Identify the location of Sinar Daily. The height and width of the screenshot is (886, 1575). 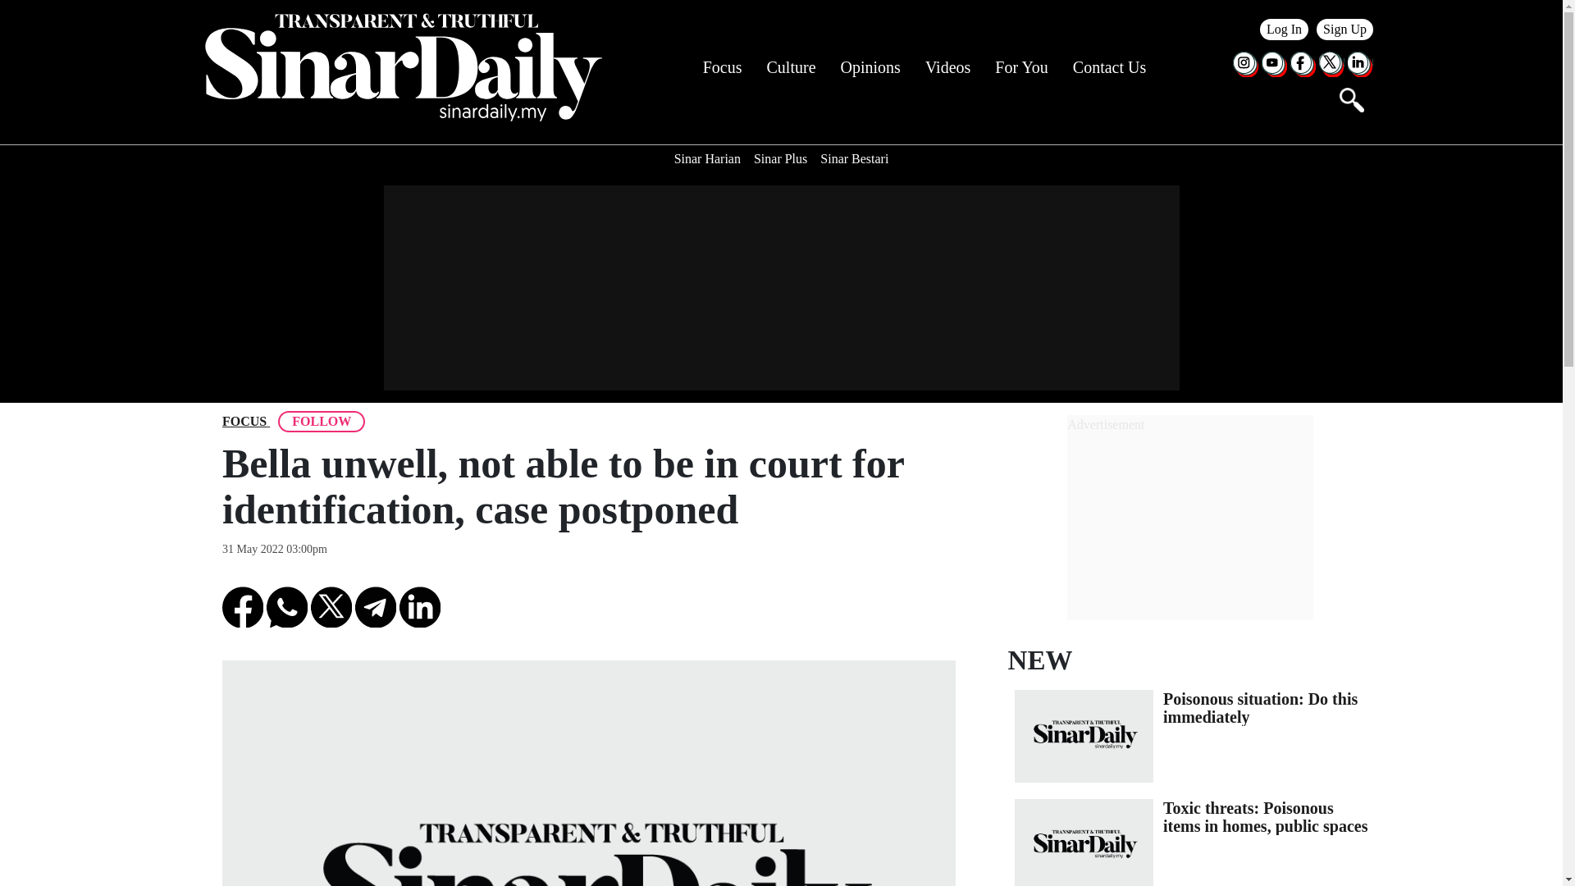
(402, 67).